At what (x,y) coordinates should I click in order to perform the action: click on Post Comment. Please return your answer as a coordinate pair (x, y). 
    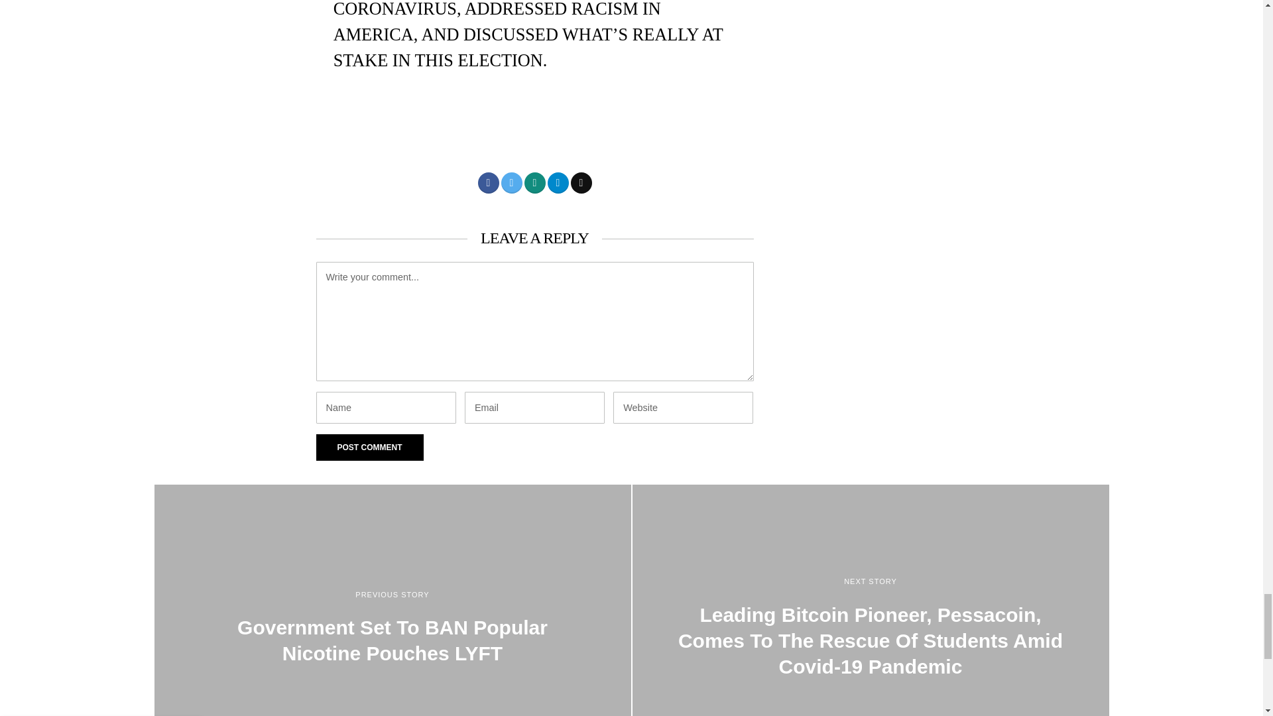
    Looking at the image, I should click on (369, 447).